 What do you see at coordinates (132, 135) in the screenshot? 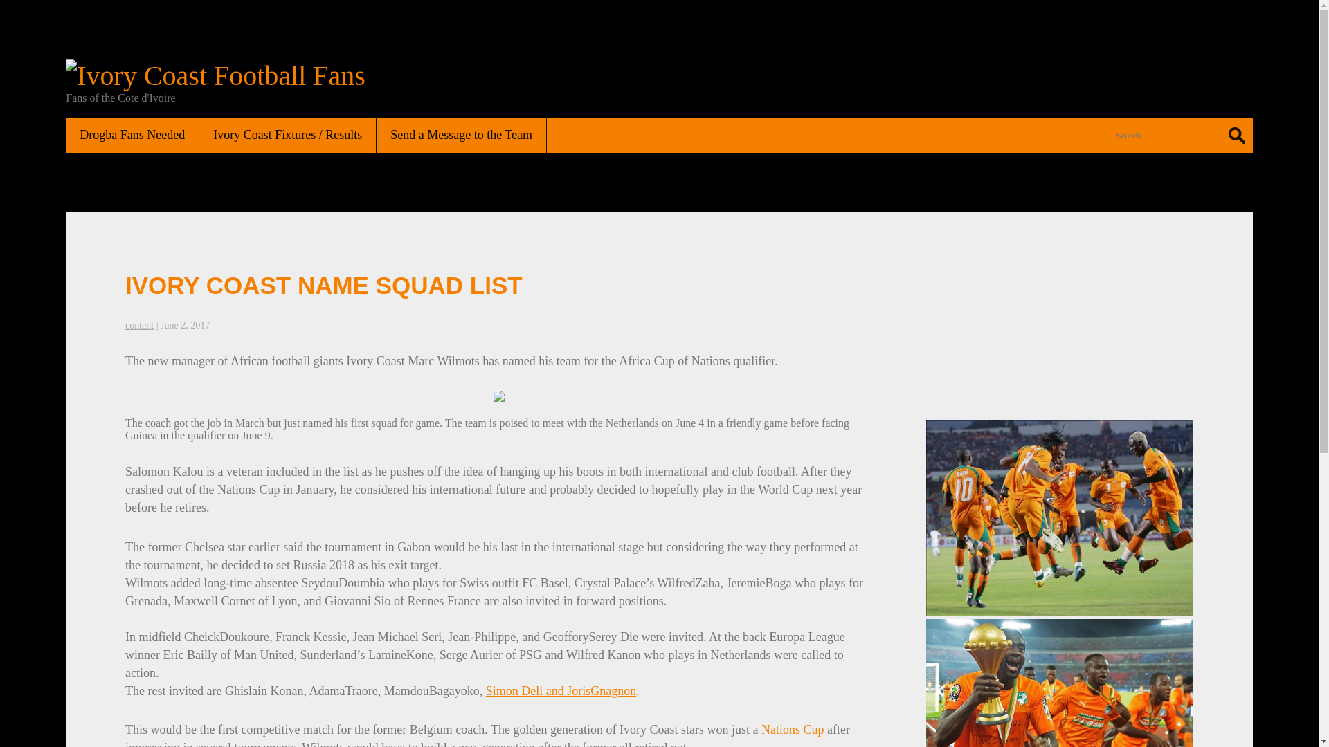
I see `Drogba Fans Needed` at bounding box center [132, 135].